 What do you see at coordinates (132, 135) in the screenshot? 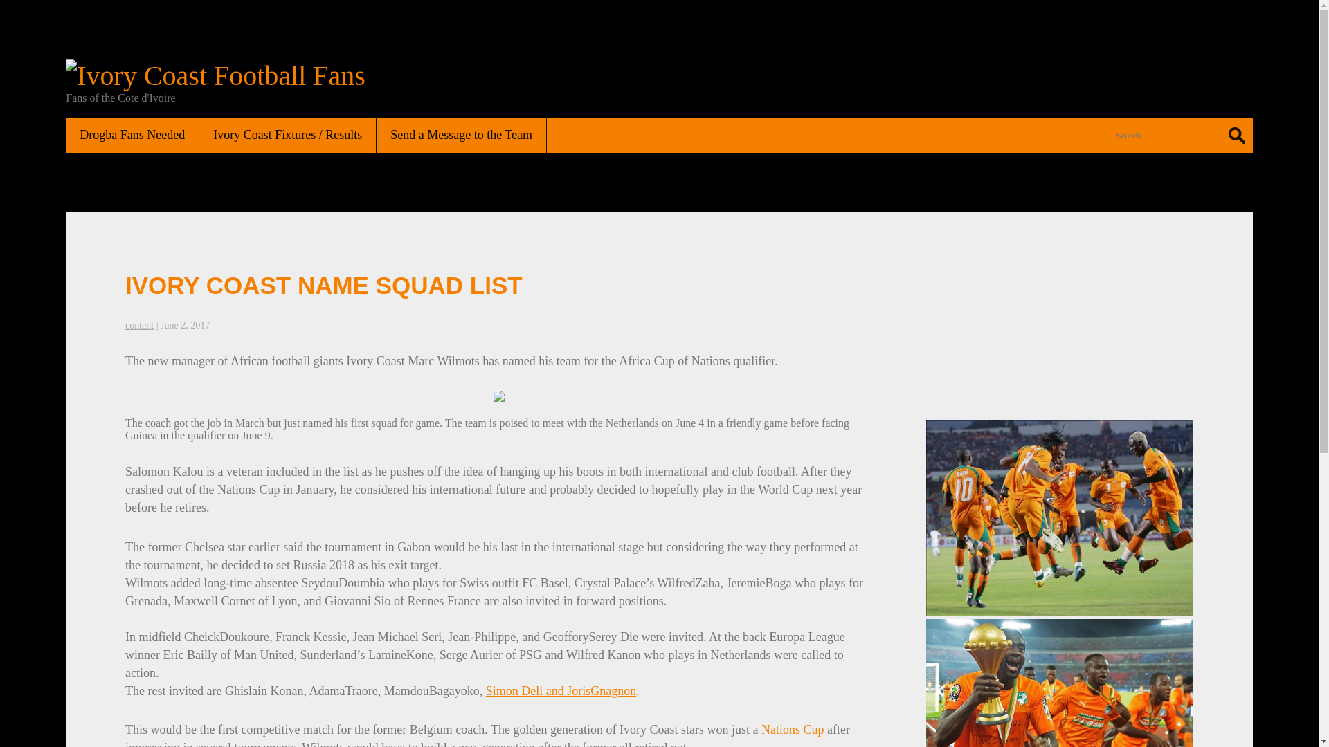
I see `Drogba Fans Needed` at bounding box center [132, 135].